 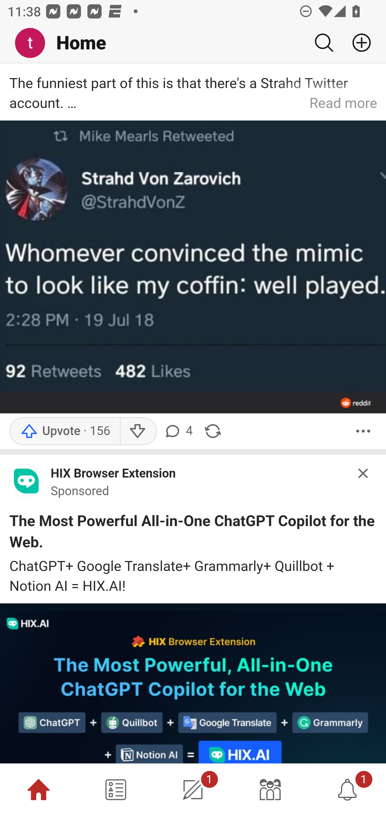 I want to click on 1, so click(x=193, y=790).